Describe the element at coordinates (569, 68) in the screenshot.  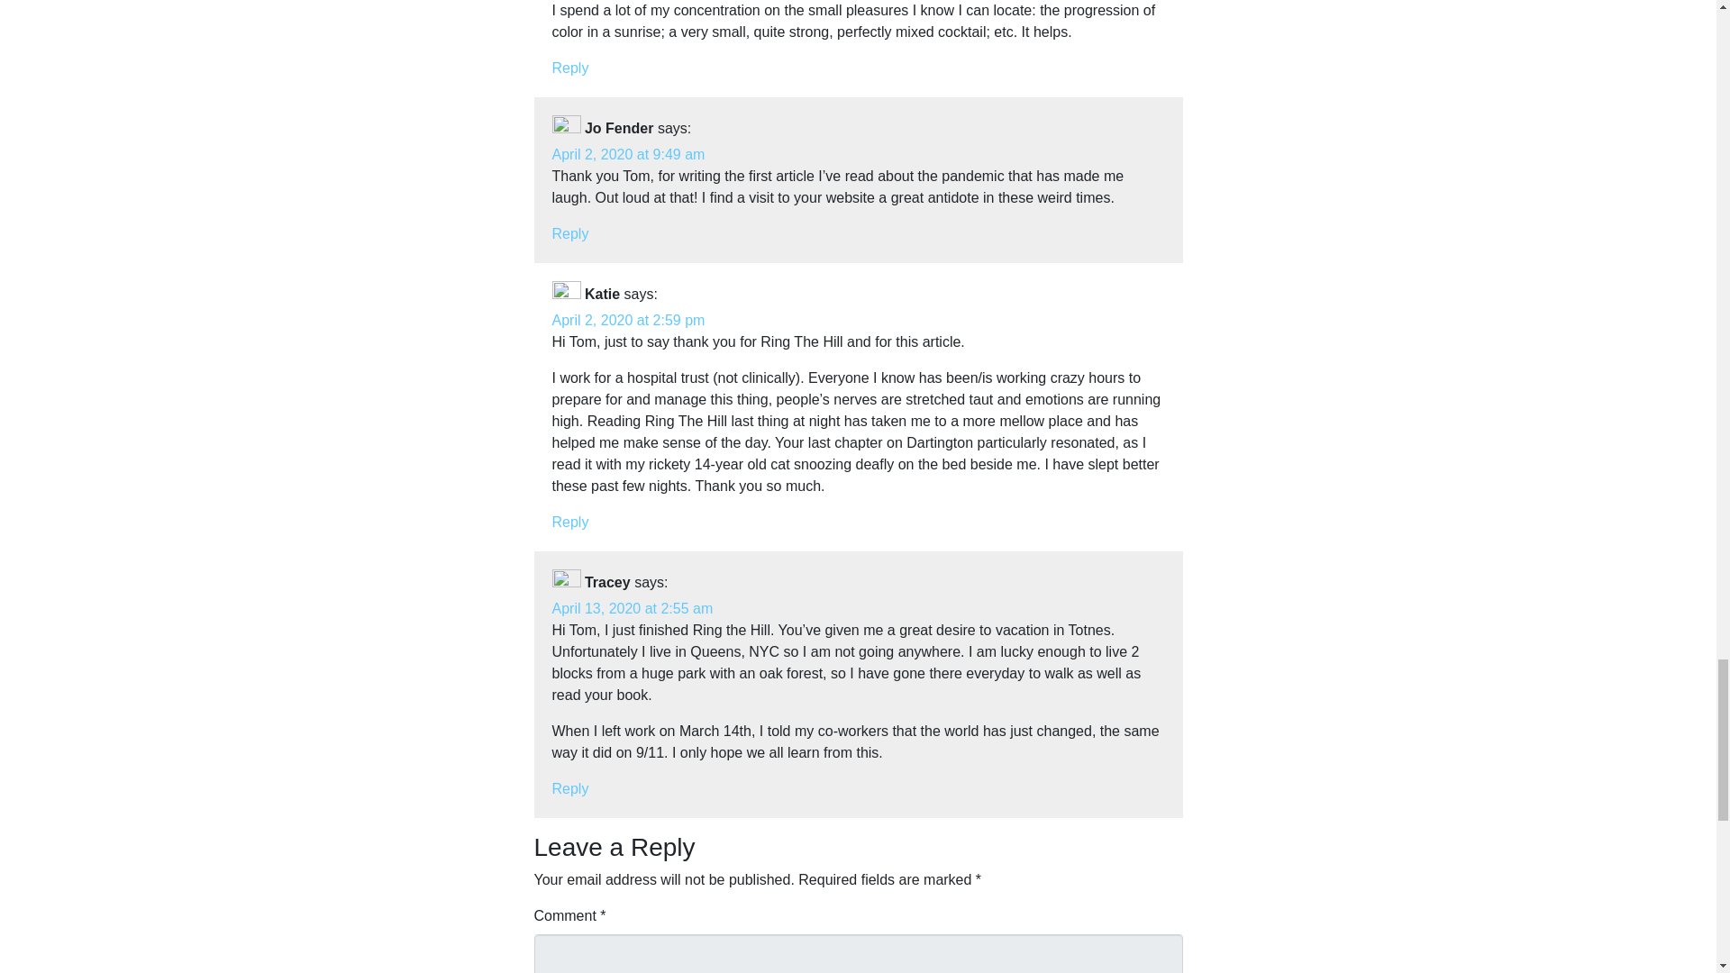
I see `Reply` at that location.